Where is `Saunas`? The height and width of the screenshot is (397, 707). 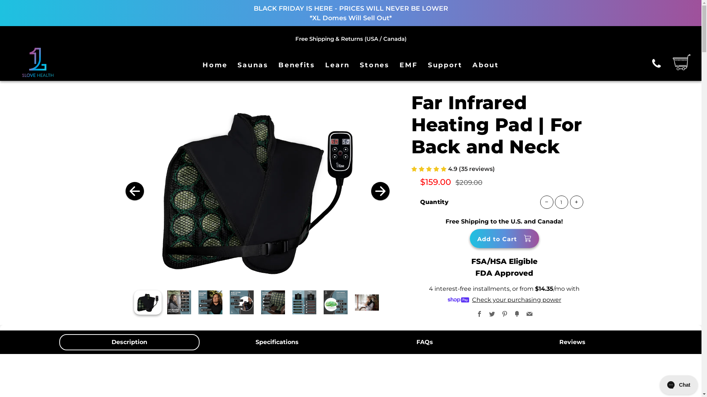
Saunas is located at coordinates (253, 65).